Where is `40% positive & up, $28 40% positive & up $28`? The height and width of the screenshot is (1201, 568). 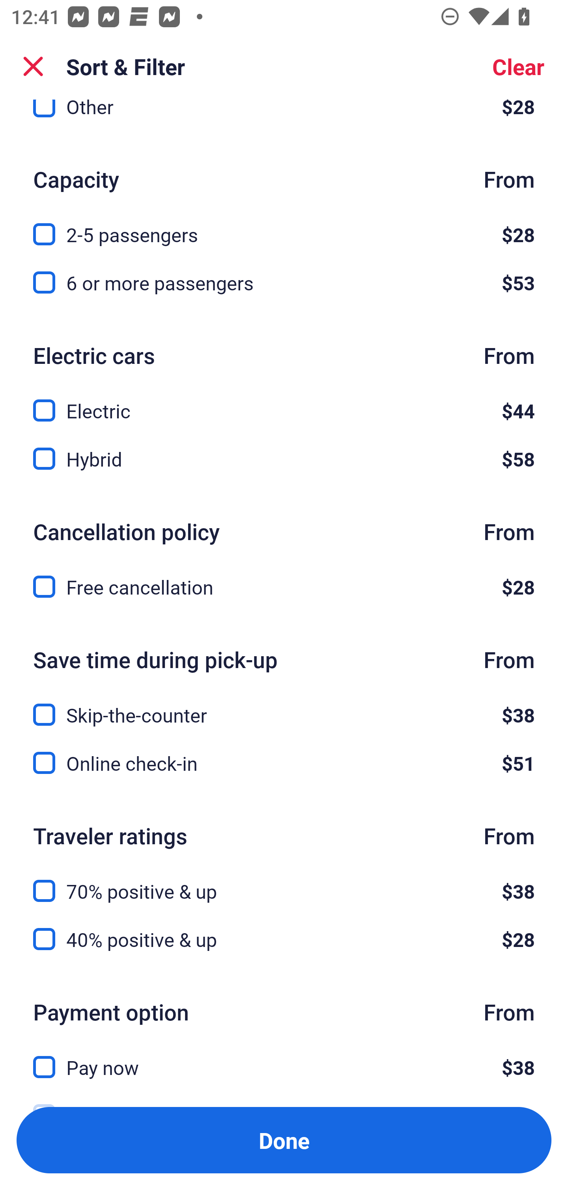 40% positive & up, $28 40% positive & up $28 is located at coordinates (284, 939).